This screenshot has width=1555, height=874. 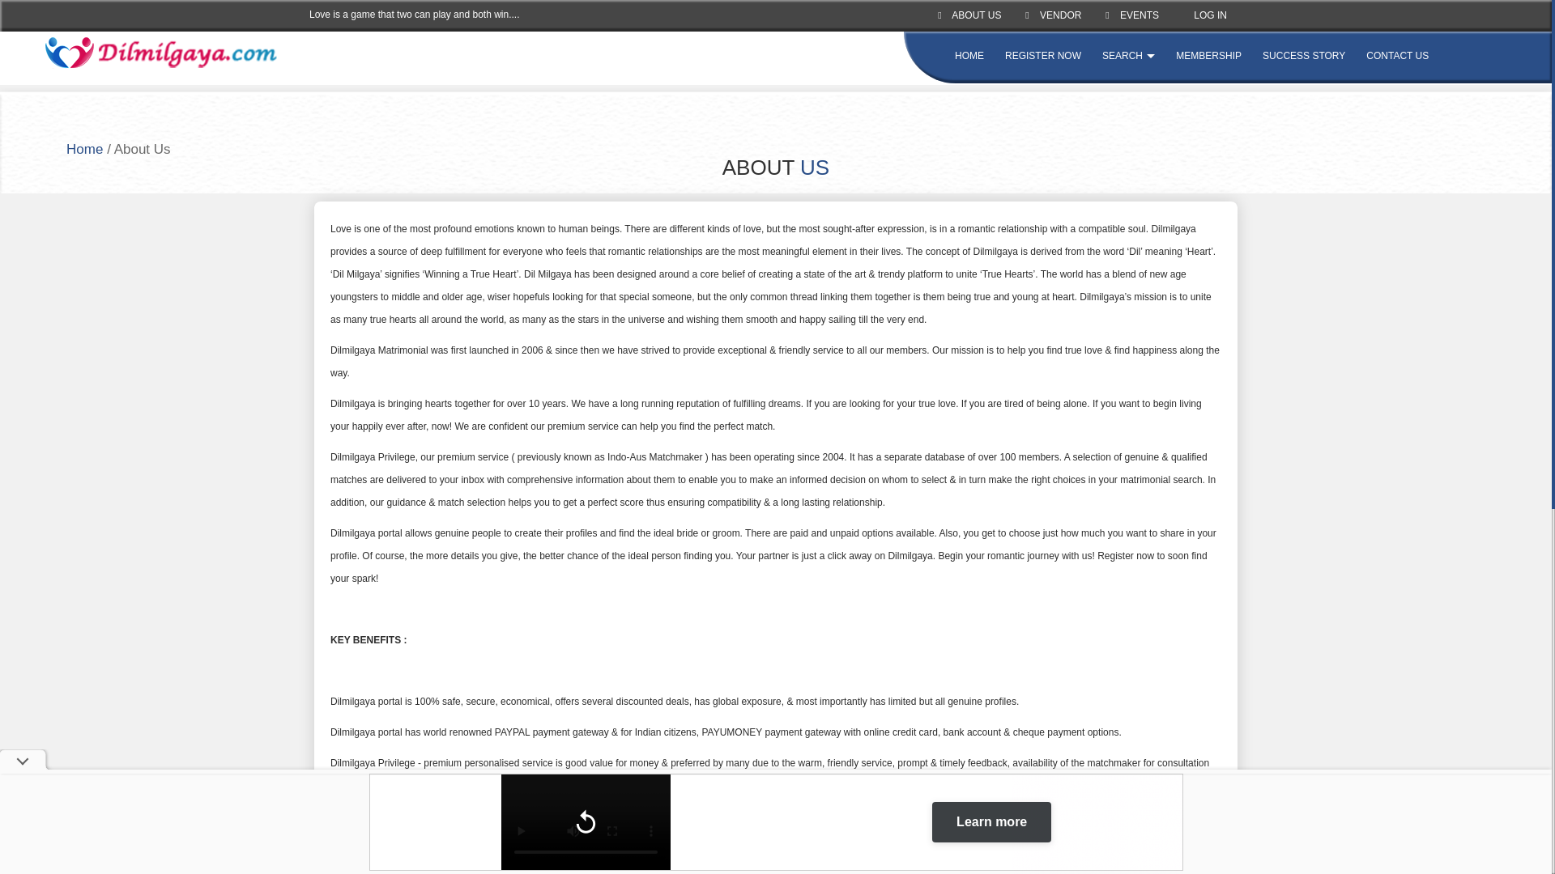 What do you see at coordinates (1208, 55) in the screenshot?
I see `MEMBERSHIP` at bounding box center [1208, 55].